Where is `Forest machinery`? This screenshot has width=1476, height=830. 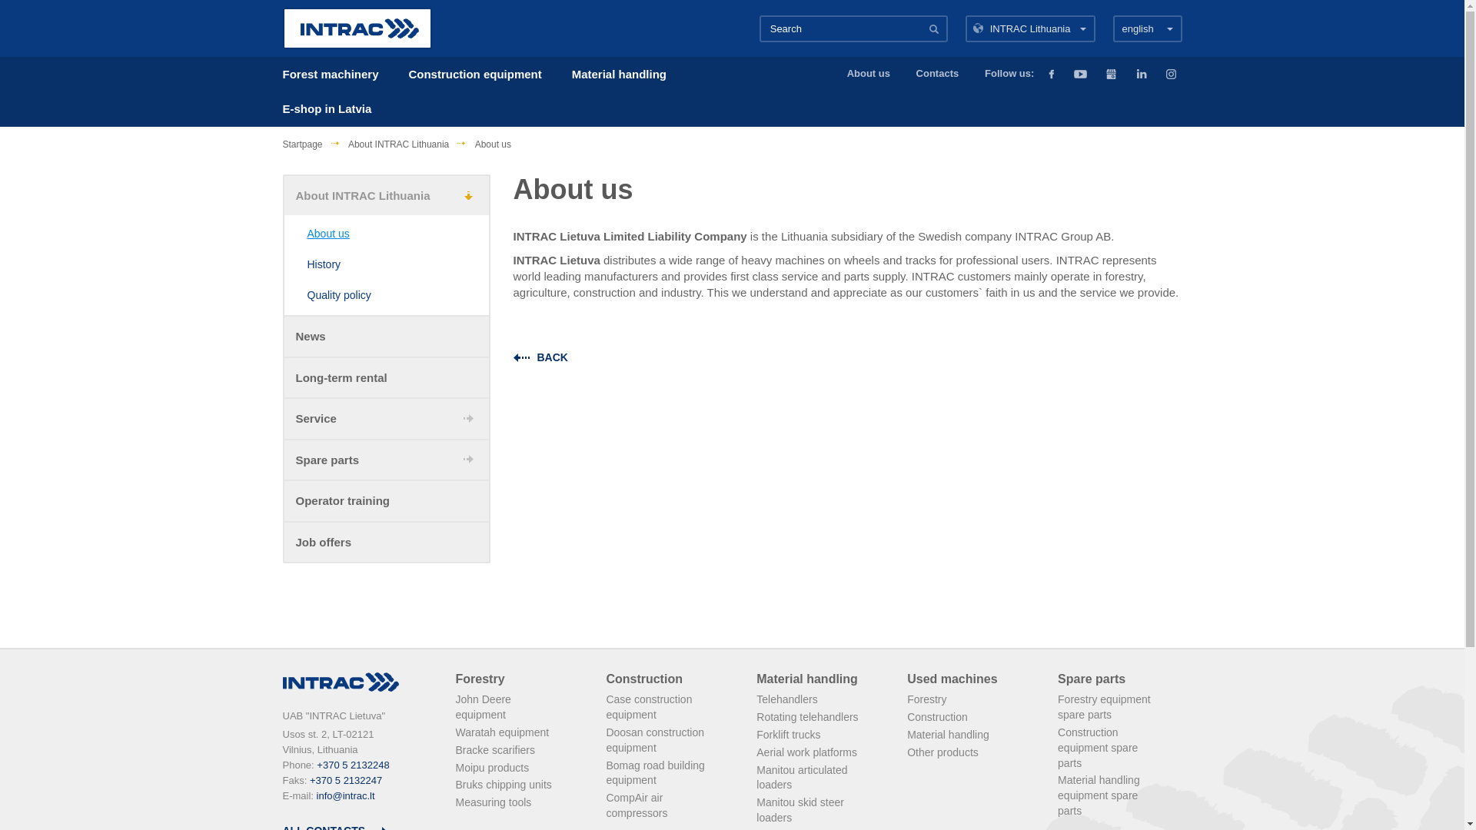 Forest machinery is located at coordinates (331, 74).